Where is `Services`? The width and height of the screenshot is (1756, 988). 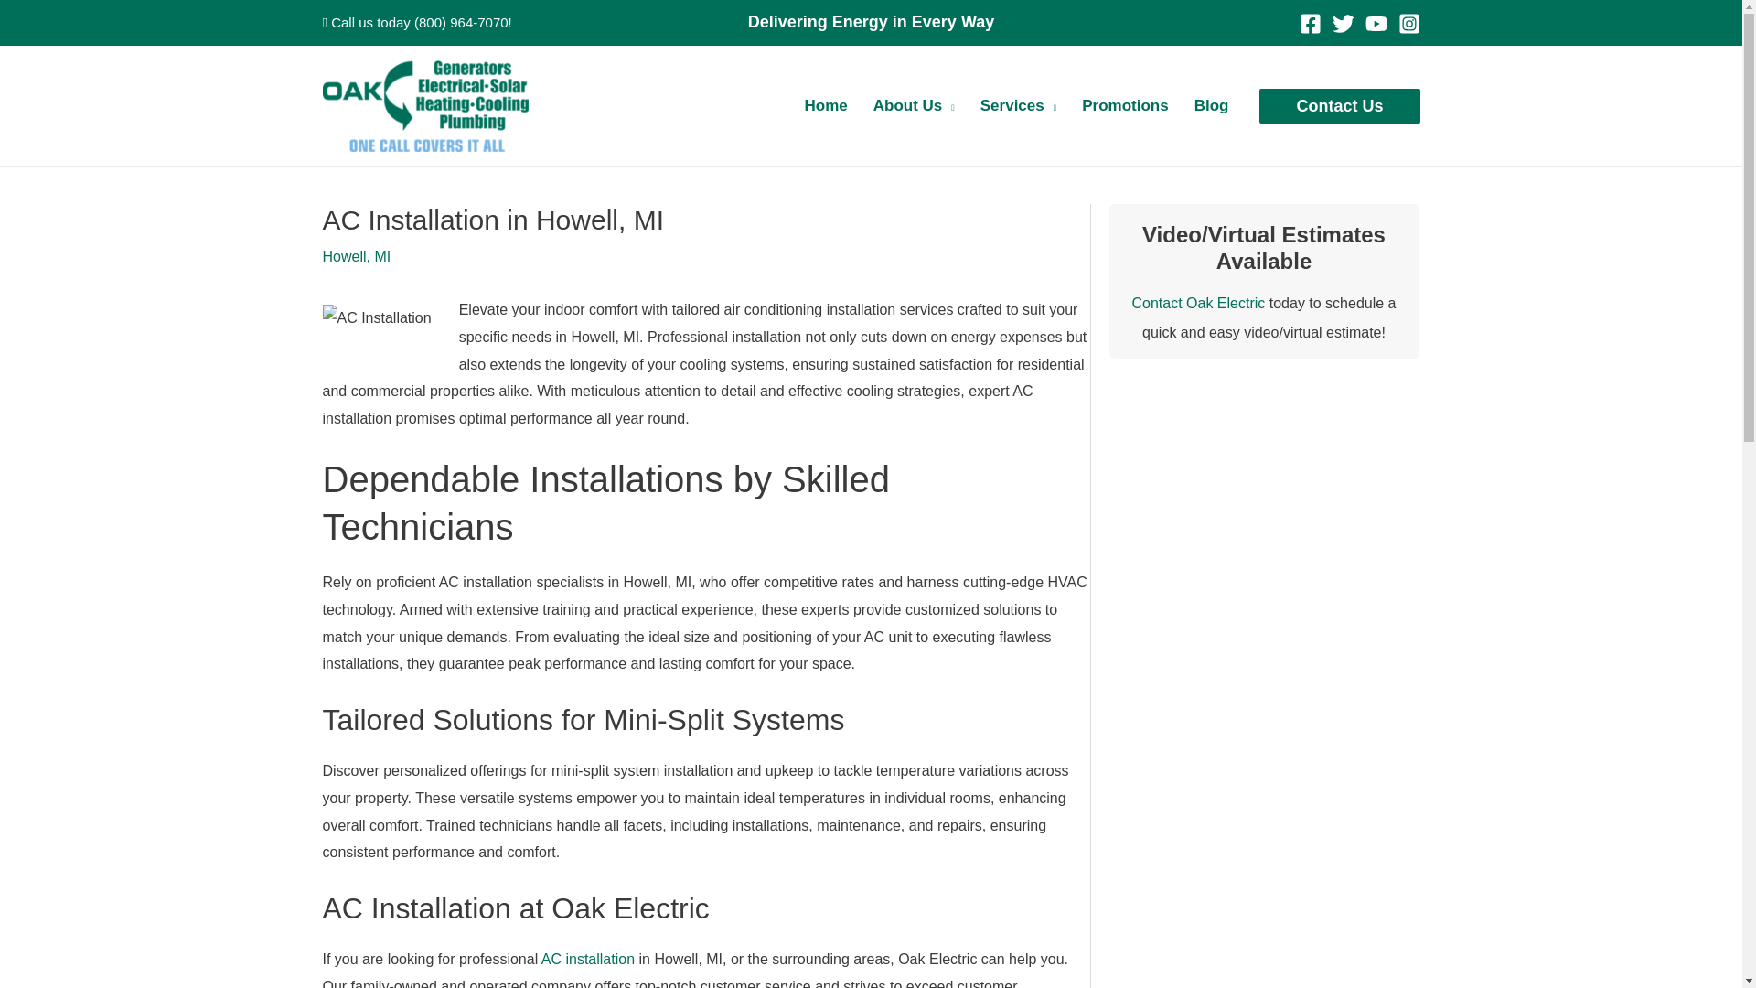 Services is located at coordinates (1018, 106).